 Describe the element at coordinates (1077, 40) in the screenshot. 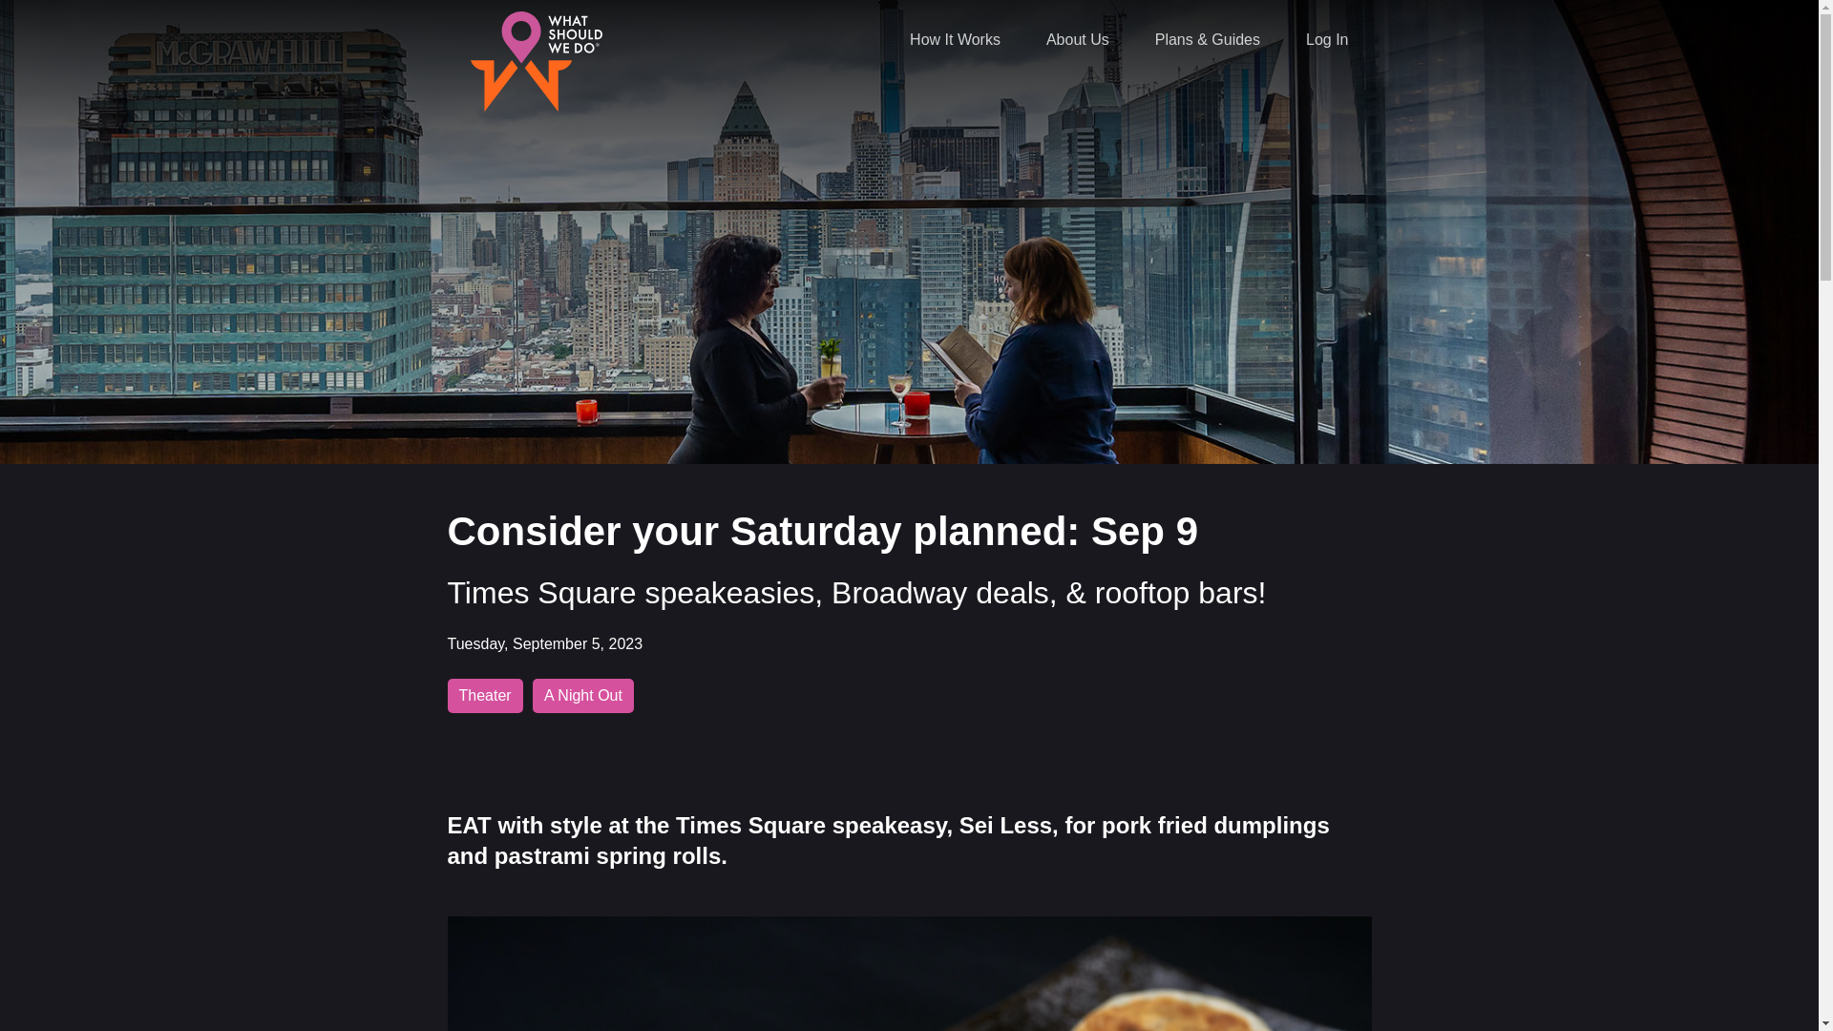

I see `About Us` at that location.